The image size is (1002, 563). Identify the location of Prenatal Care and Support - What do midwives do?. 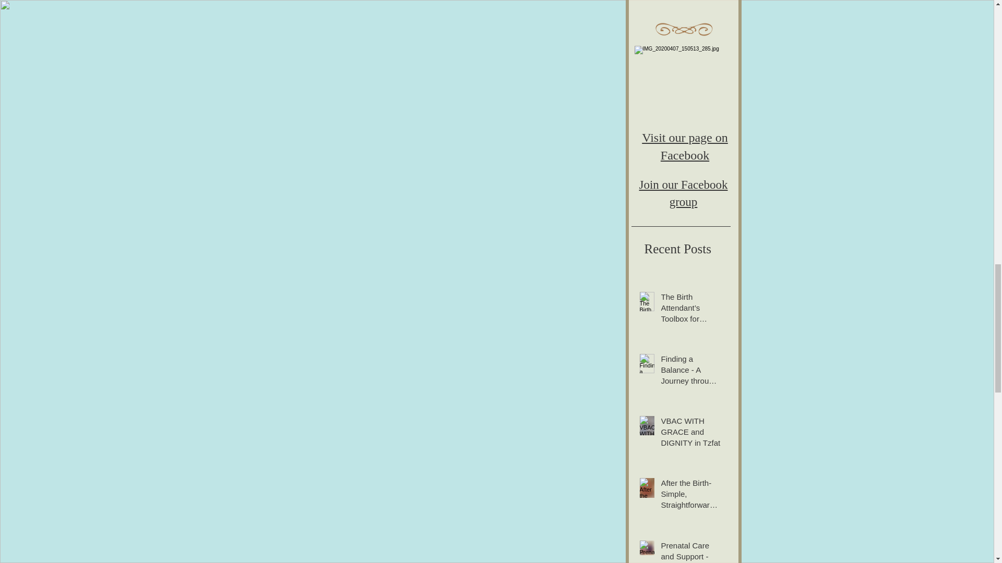
(690, 552).